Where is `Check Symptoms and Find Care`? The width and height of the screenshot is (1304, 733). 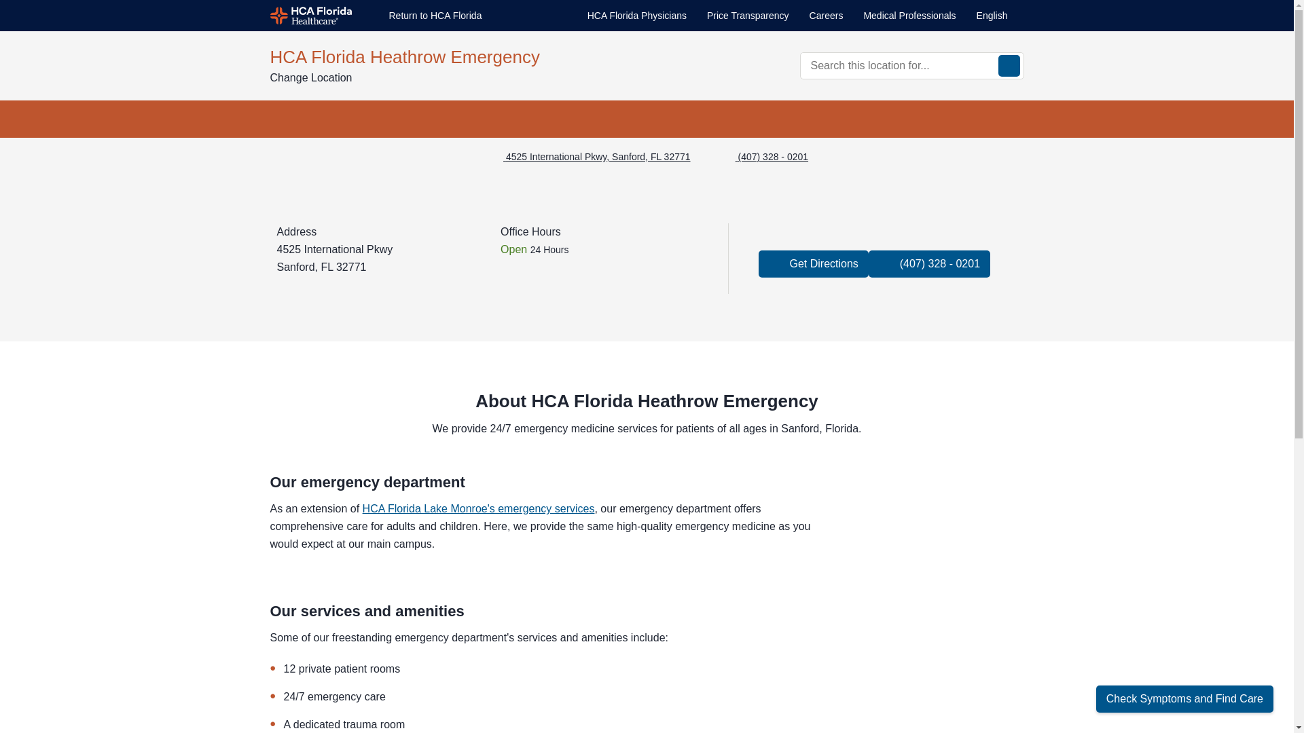 Check Symptoms and Find Care is located at coordinates (1184, 698).